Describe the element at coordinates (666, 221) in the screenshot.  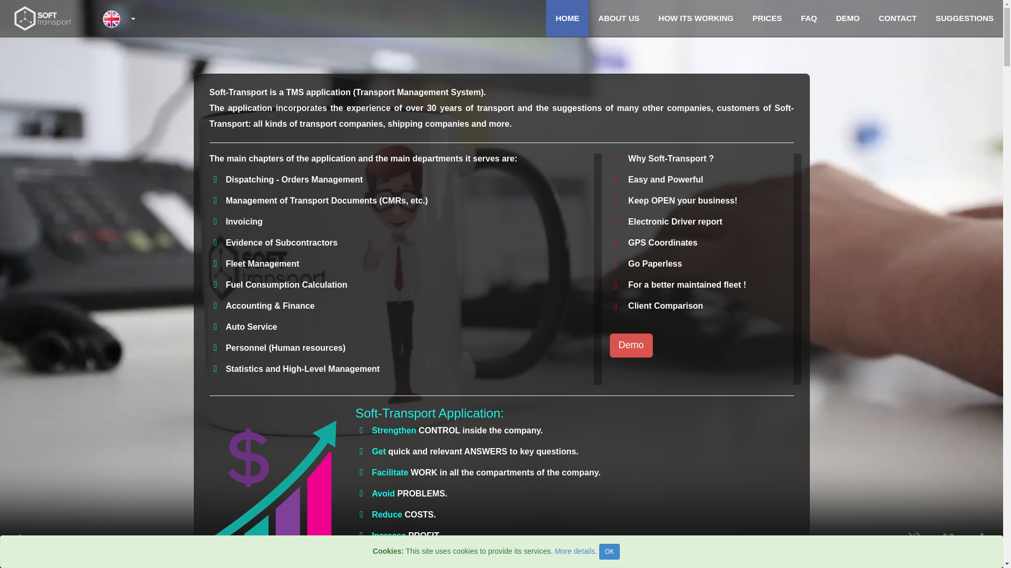
I see `Electronic Driver report` at that location.